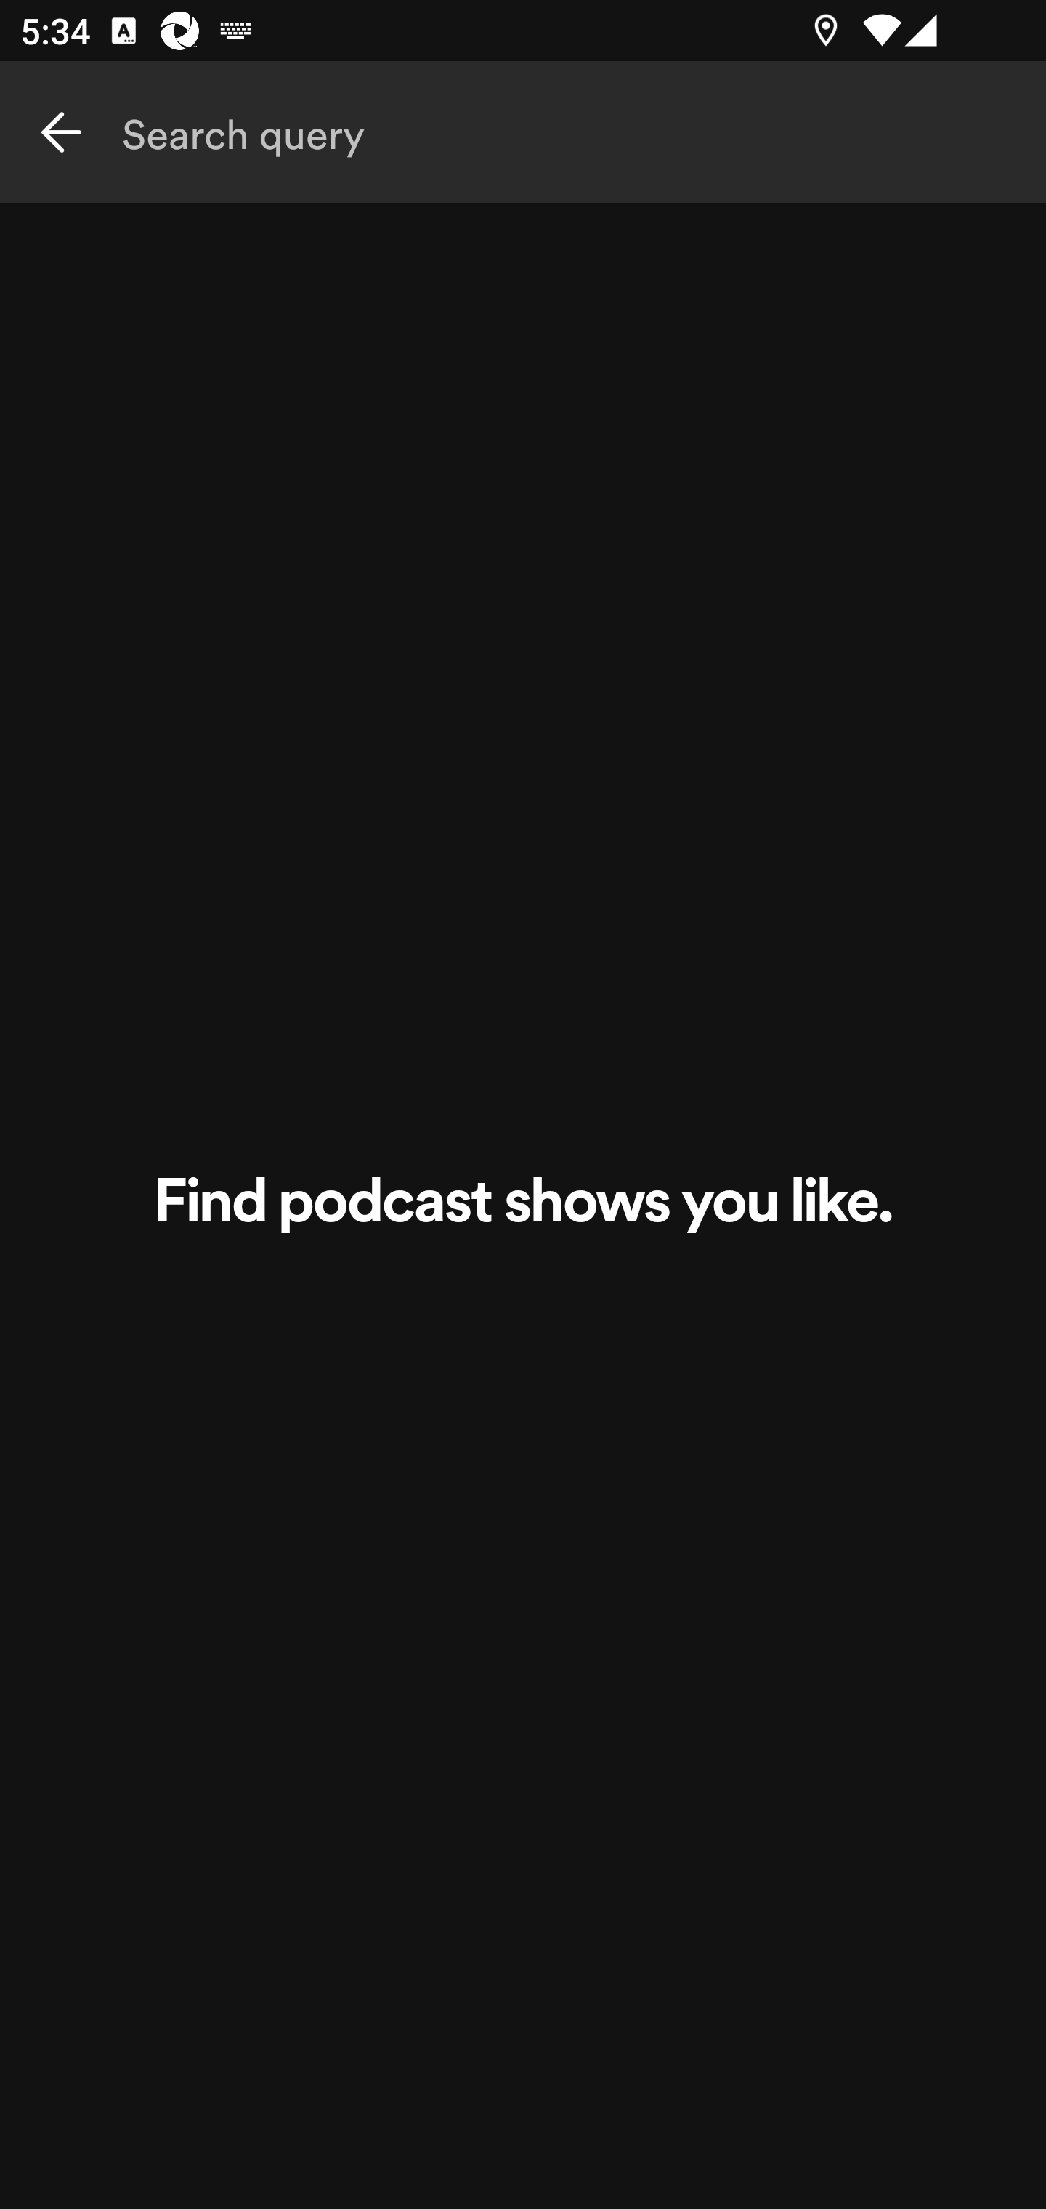 Image resolution: width=1046 pixels, height=2209 pixels. I want to click on Search query, so click(523, 132).